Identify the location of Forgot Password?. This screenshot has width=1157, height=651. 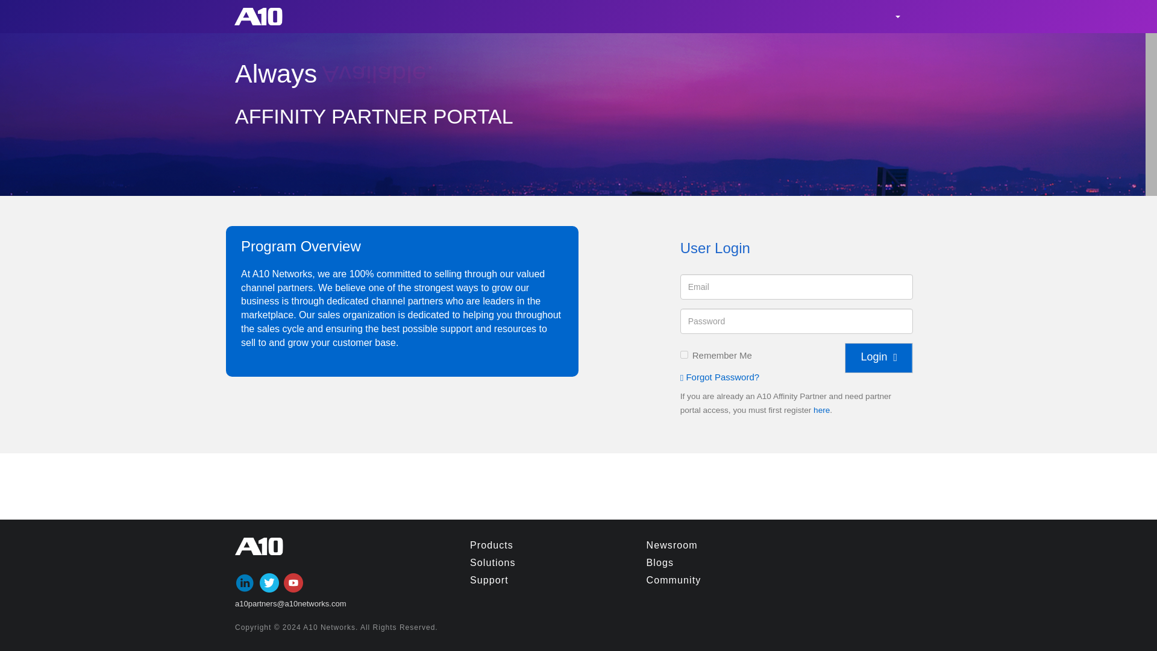
(720, 376).